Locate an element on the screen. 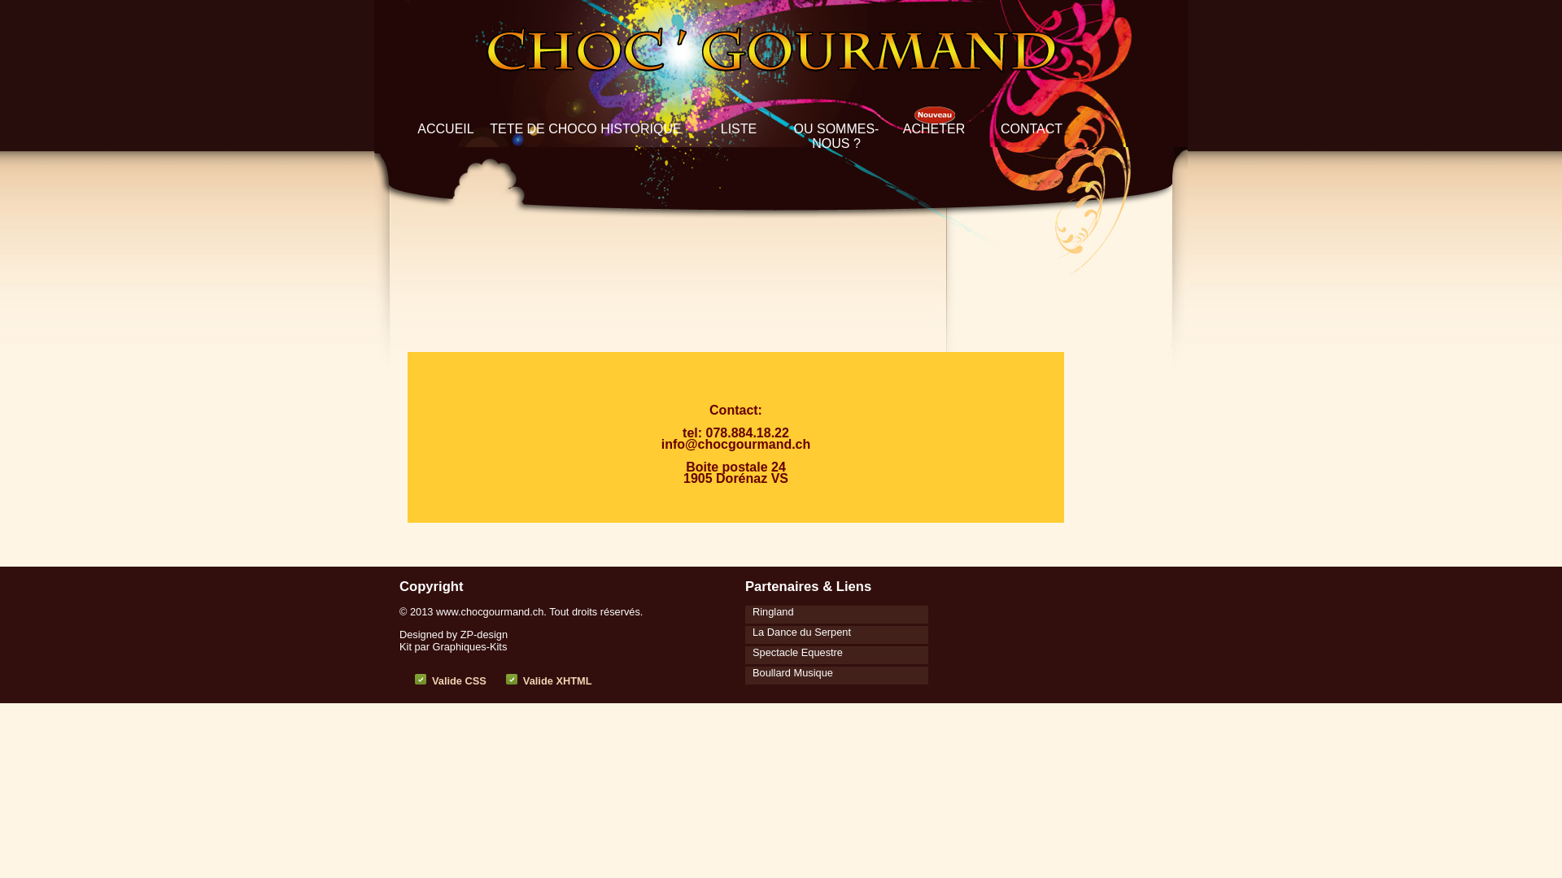 The height and width of the screenshot is (878, 1562). Kit par Graphiques-Kits is located at coordinates (453, 647).